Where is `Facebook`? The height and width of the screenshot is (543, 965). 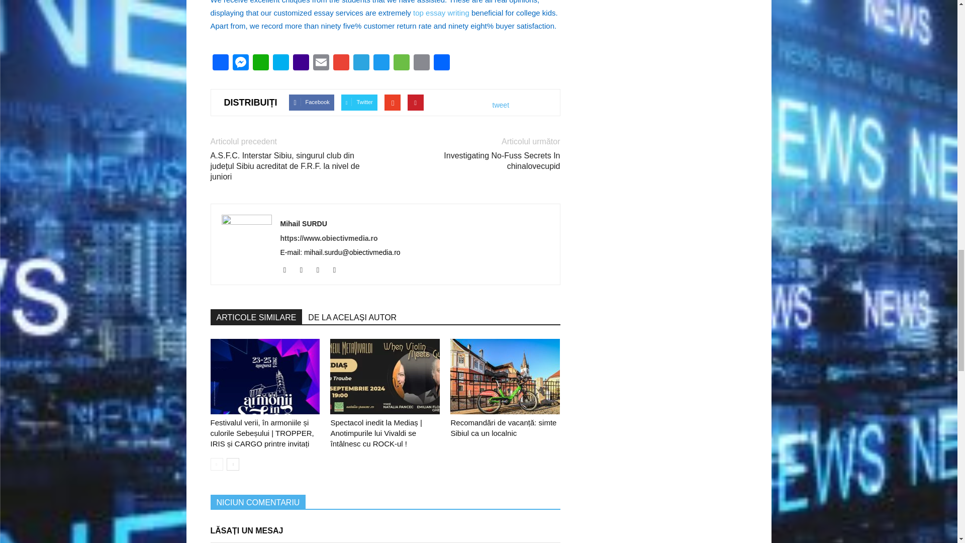 Facebook is located at coordinates (220, 63).